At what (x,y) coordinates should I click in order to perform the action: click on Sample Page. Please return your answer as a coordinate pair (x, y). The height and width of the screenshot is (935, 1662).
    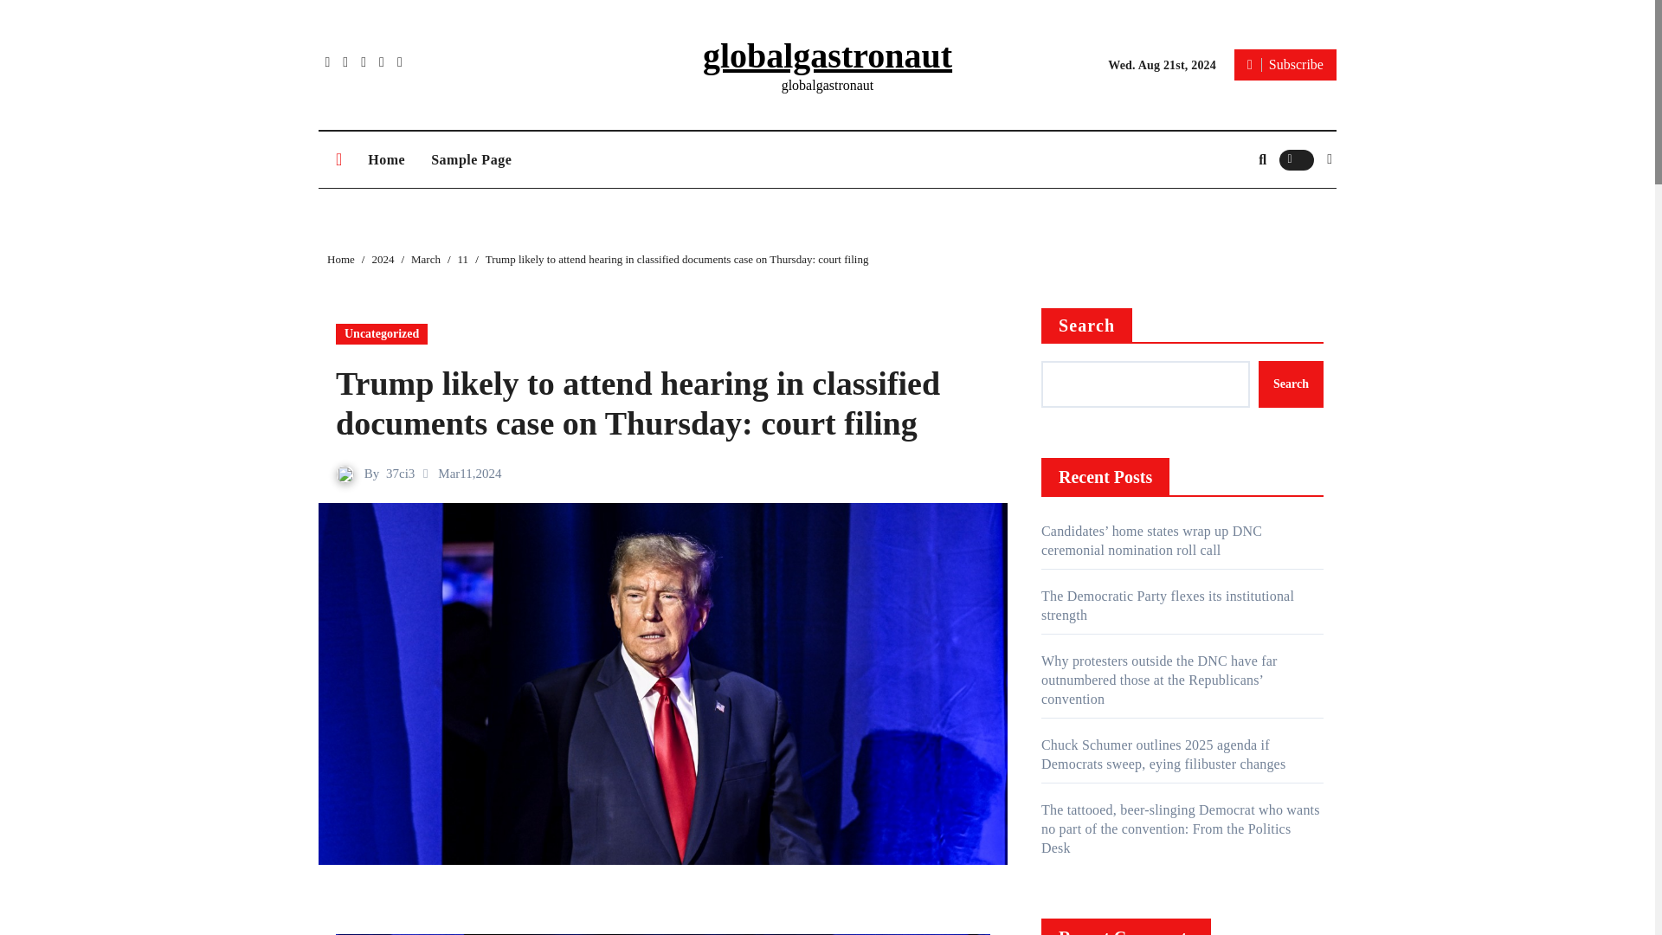
    Looking at the image, I should click on (471, 159).